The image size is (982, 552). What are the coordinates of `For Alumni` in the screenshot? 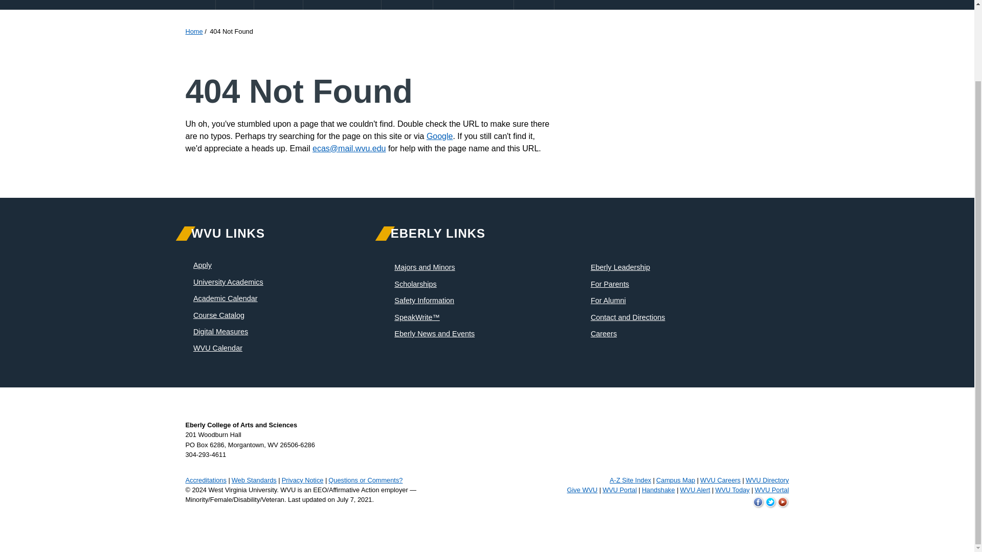 It's located at (609, 301).